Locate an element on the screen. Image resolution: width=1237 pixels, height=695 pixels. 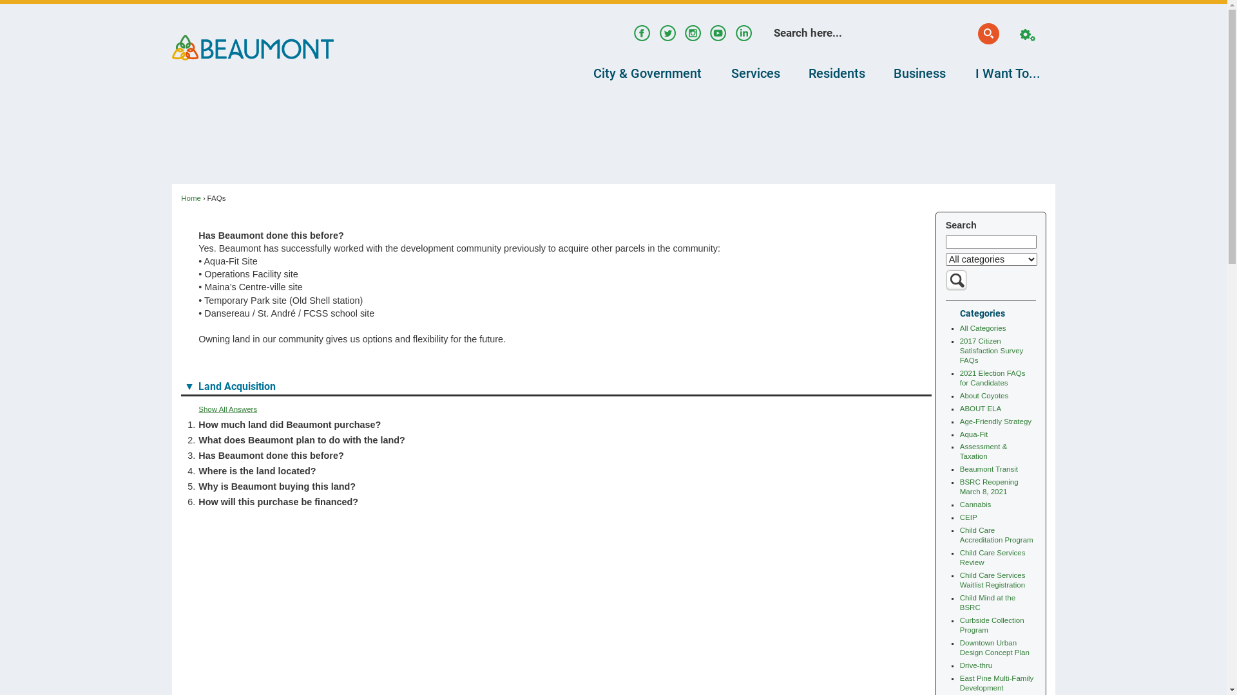
Assessment & Taxation is located at coordinates (984, 452).